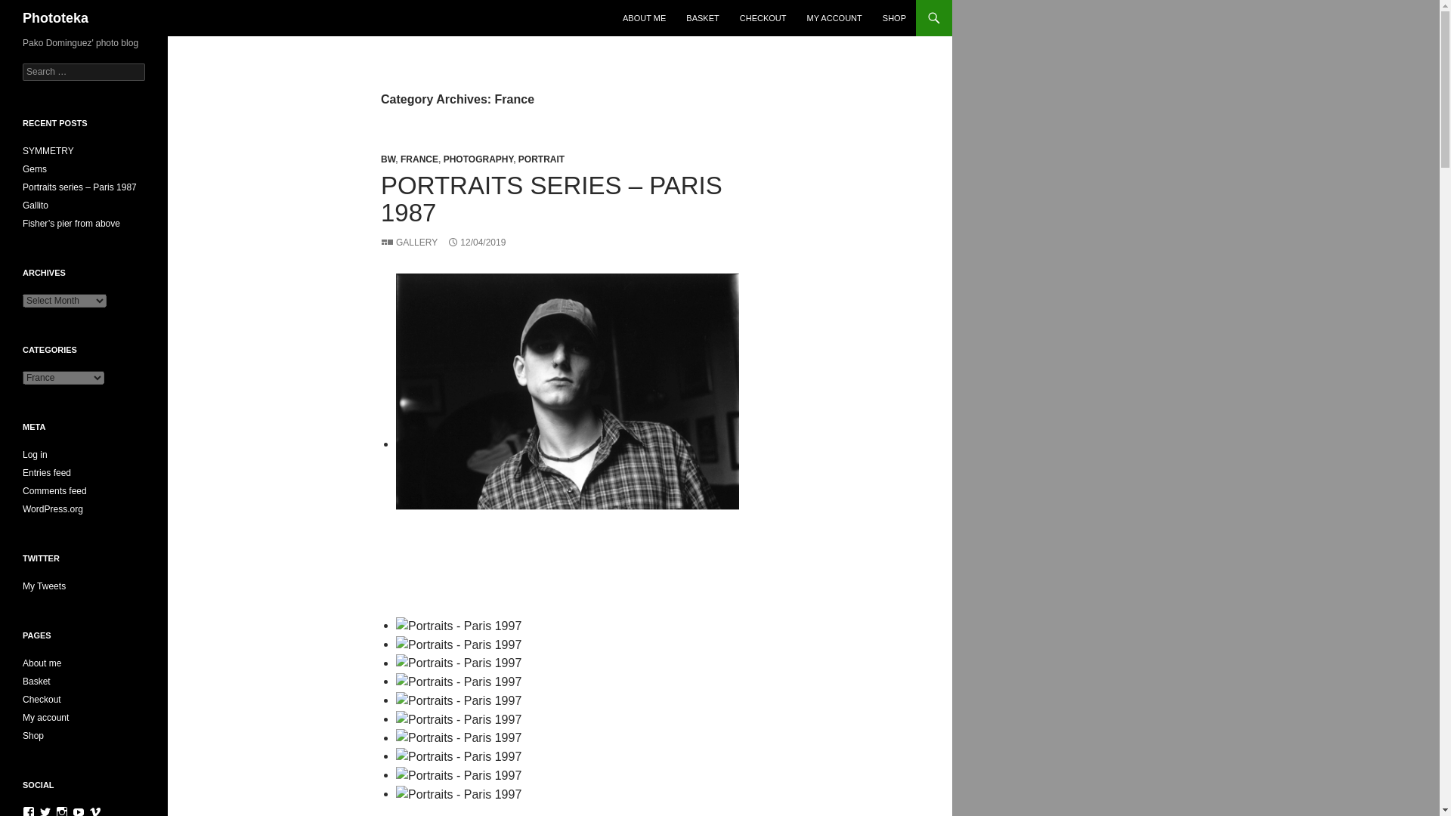  I want to click on BW, so click(387, 159).